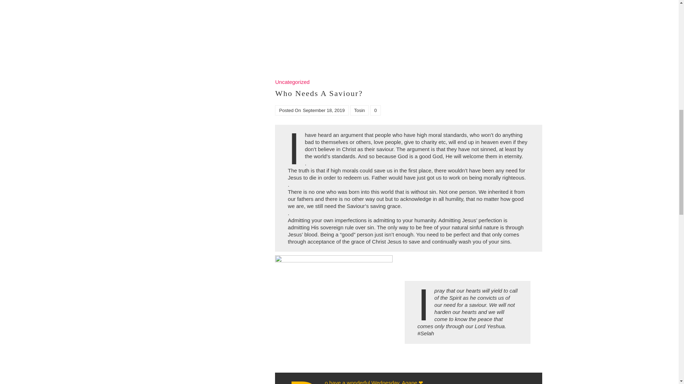 Image resolution: width=684 pixels, height=384 pixels. What do you see at coordinates (292, 82) in the screenshot?
I see `Uncategorized` at bounding box center [292, 82].